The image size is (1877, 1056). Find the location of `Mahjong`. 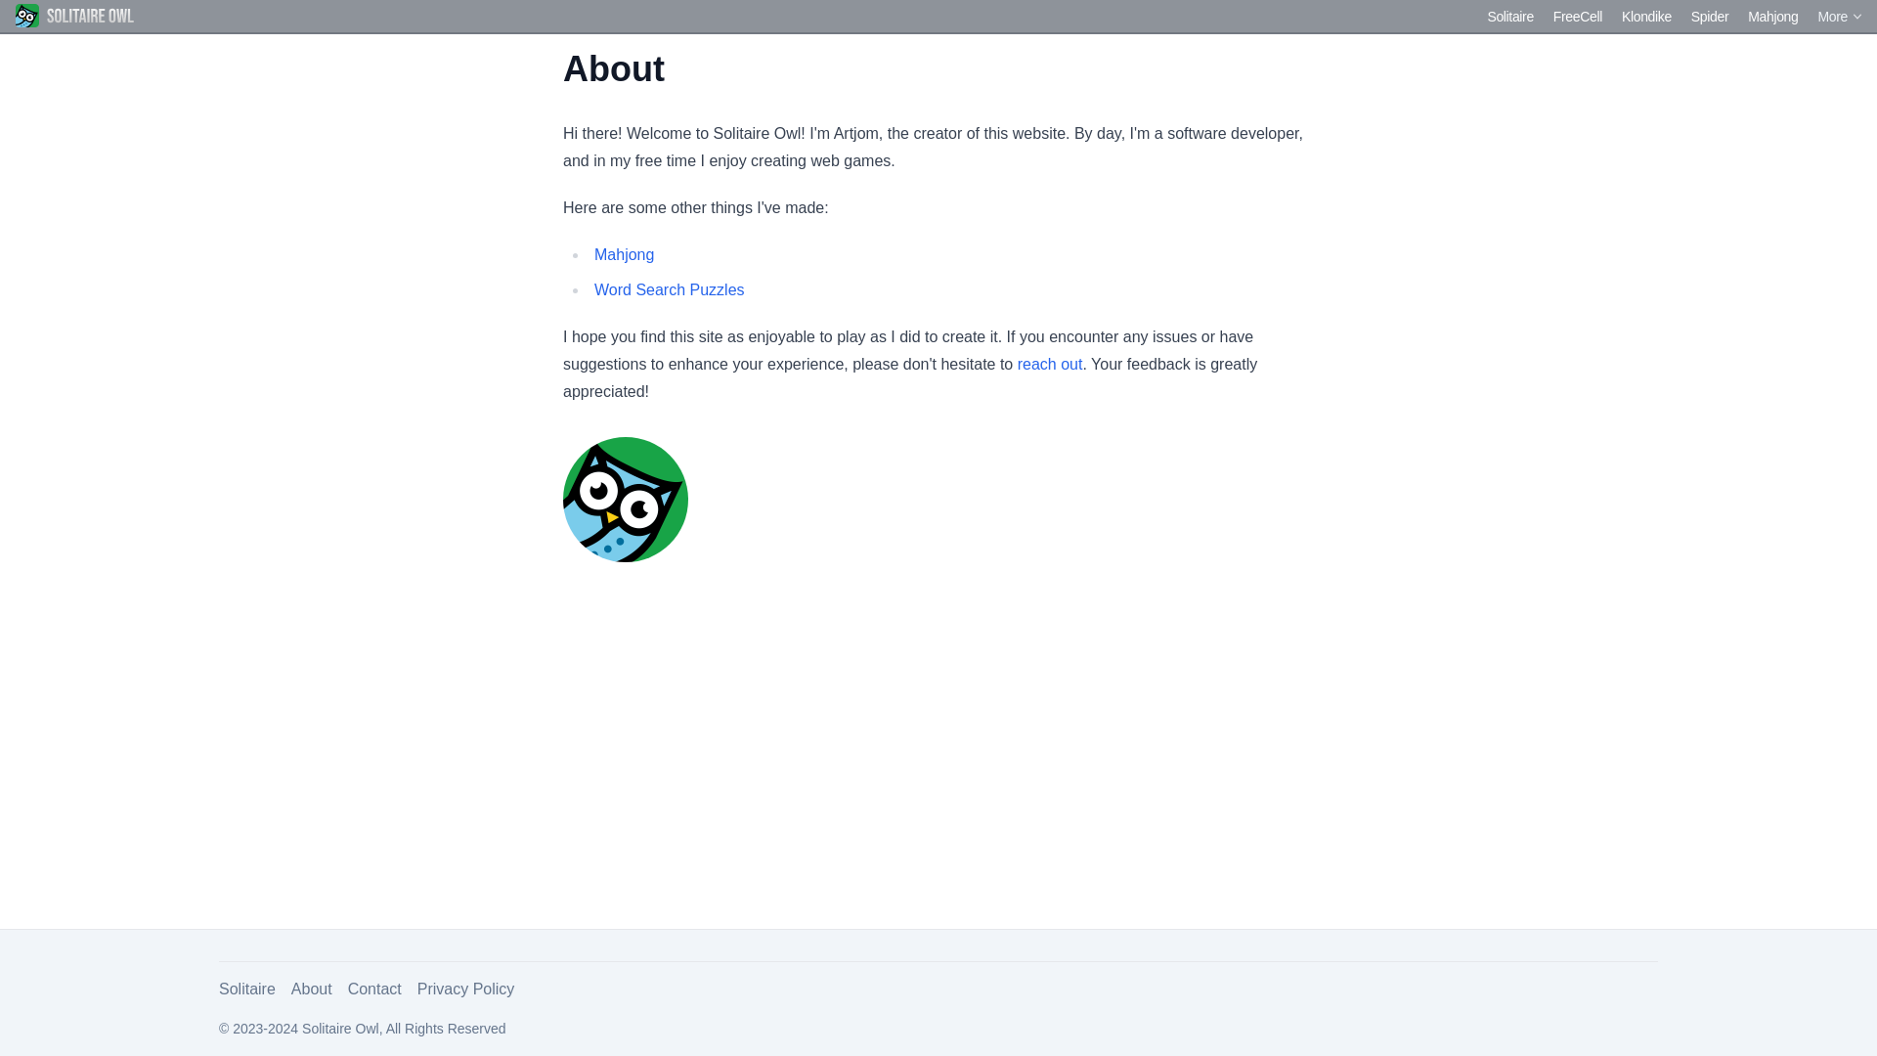

Mahjong is located at coordinates (624, 254).